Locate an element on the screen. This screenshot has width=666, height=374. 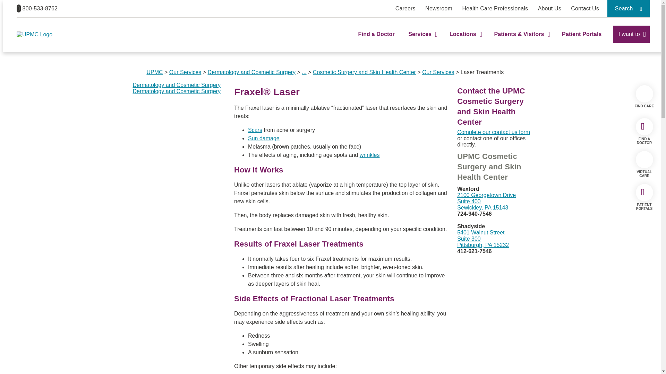
Search is located at coordinates (629, 8).